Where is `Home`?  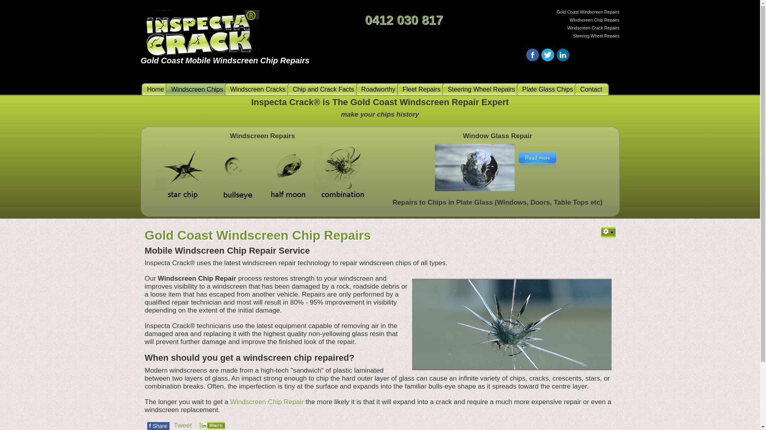
Home is located at coordinates (156, 89).